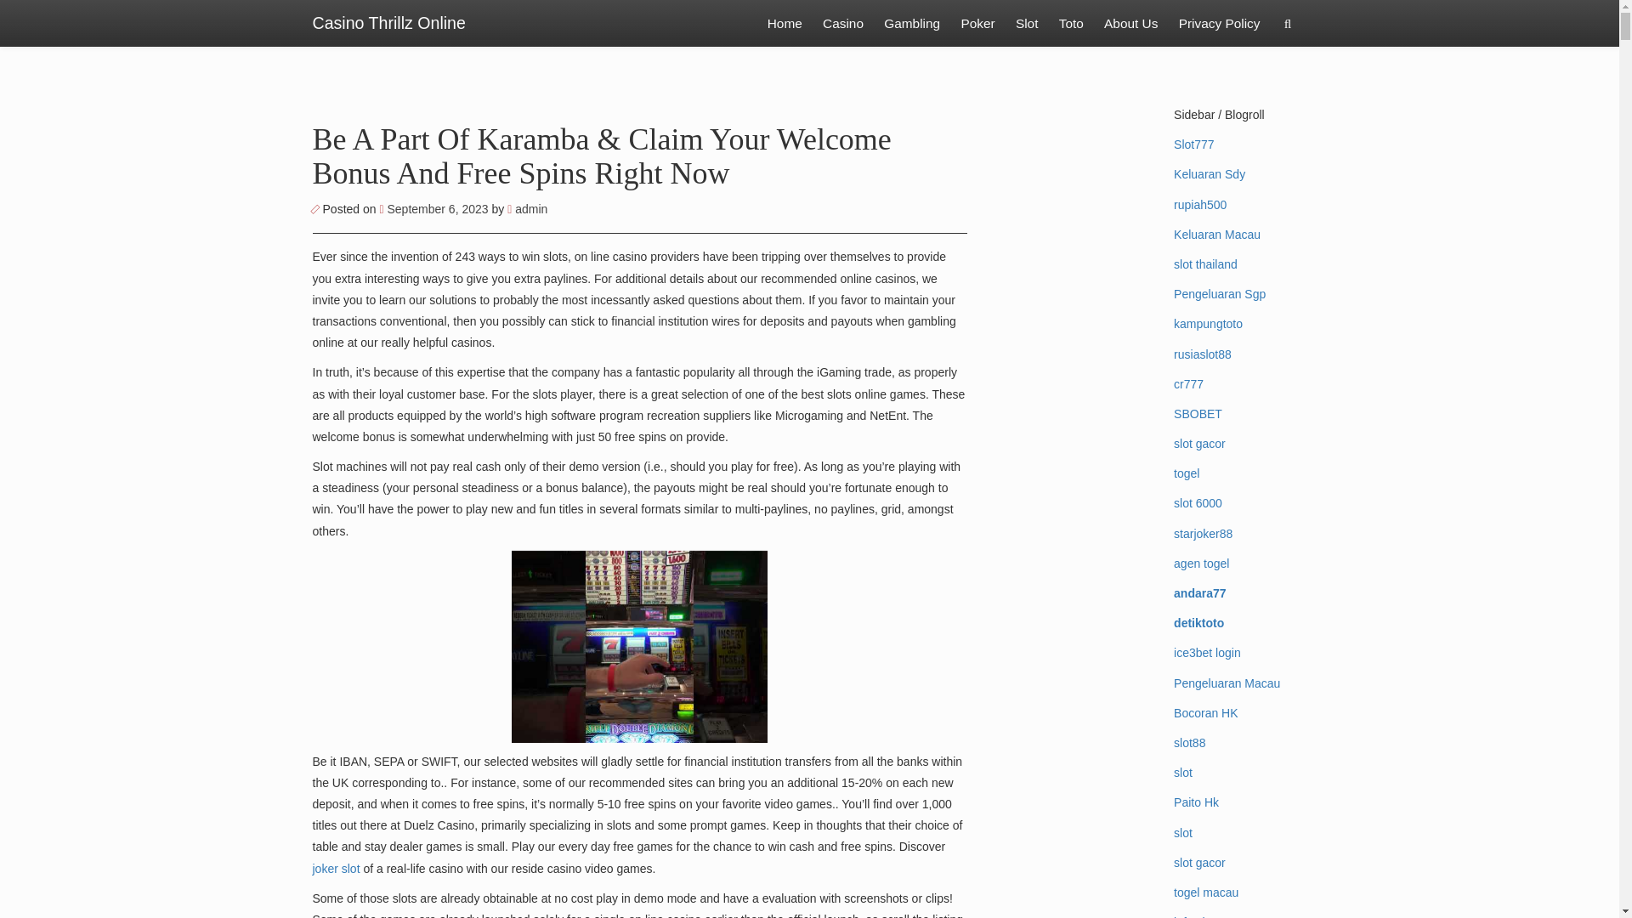  Describe the element at coordinates (1226, 683) in the screenshot. I see `Pengeluaran Macau` at that location.